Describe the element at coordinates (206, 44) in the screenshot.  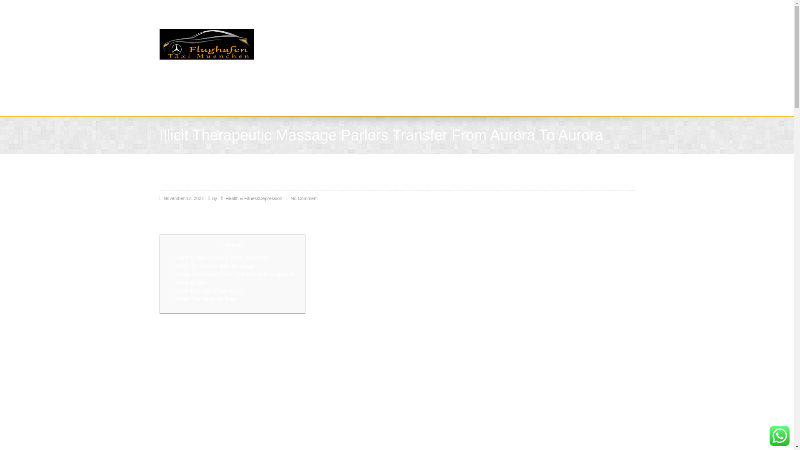
I see `Flughafen Taxi Muenchen` at that location.